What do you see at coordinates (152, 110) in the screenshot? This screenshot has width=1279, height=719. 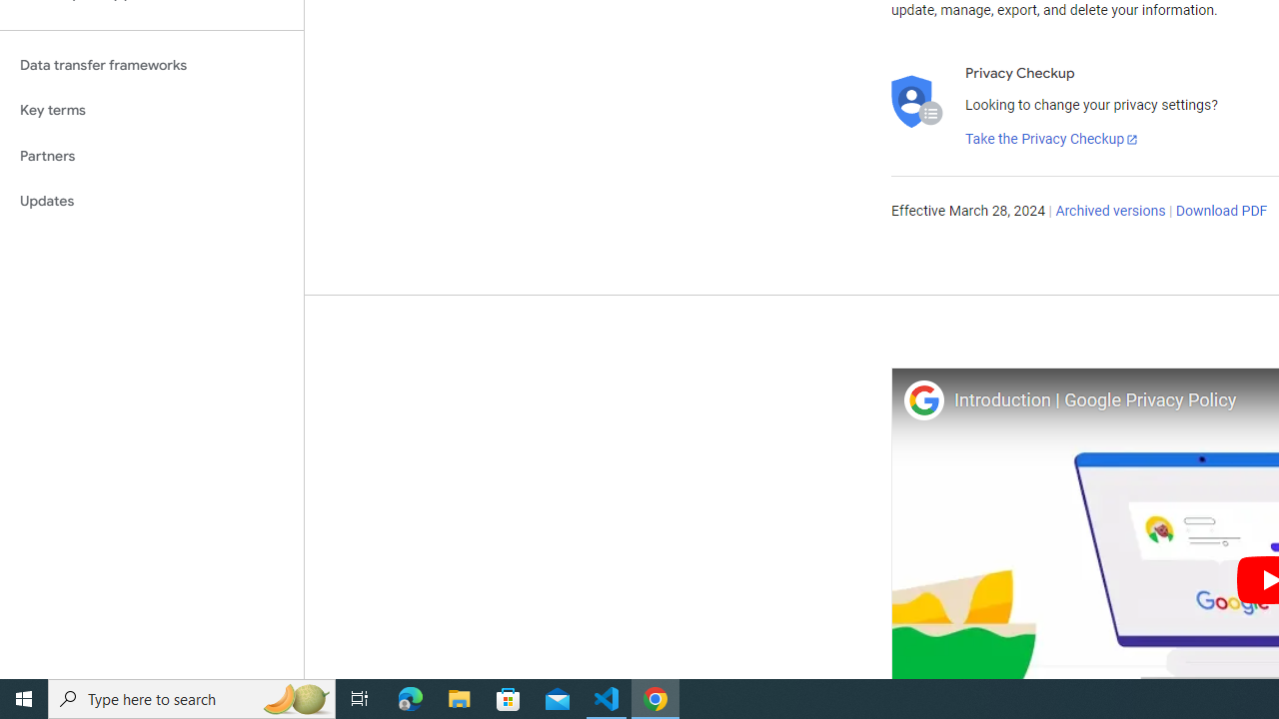 I see `Key terms` at bounding box center [152, 110].